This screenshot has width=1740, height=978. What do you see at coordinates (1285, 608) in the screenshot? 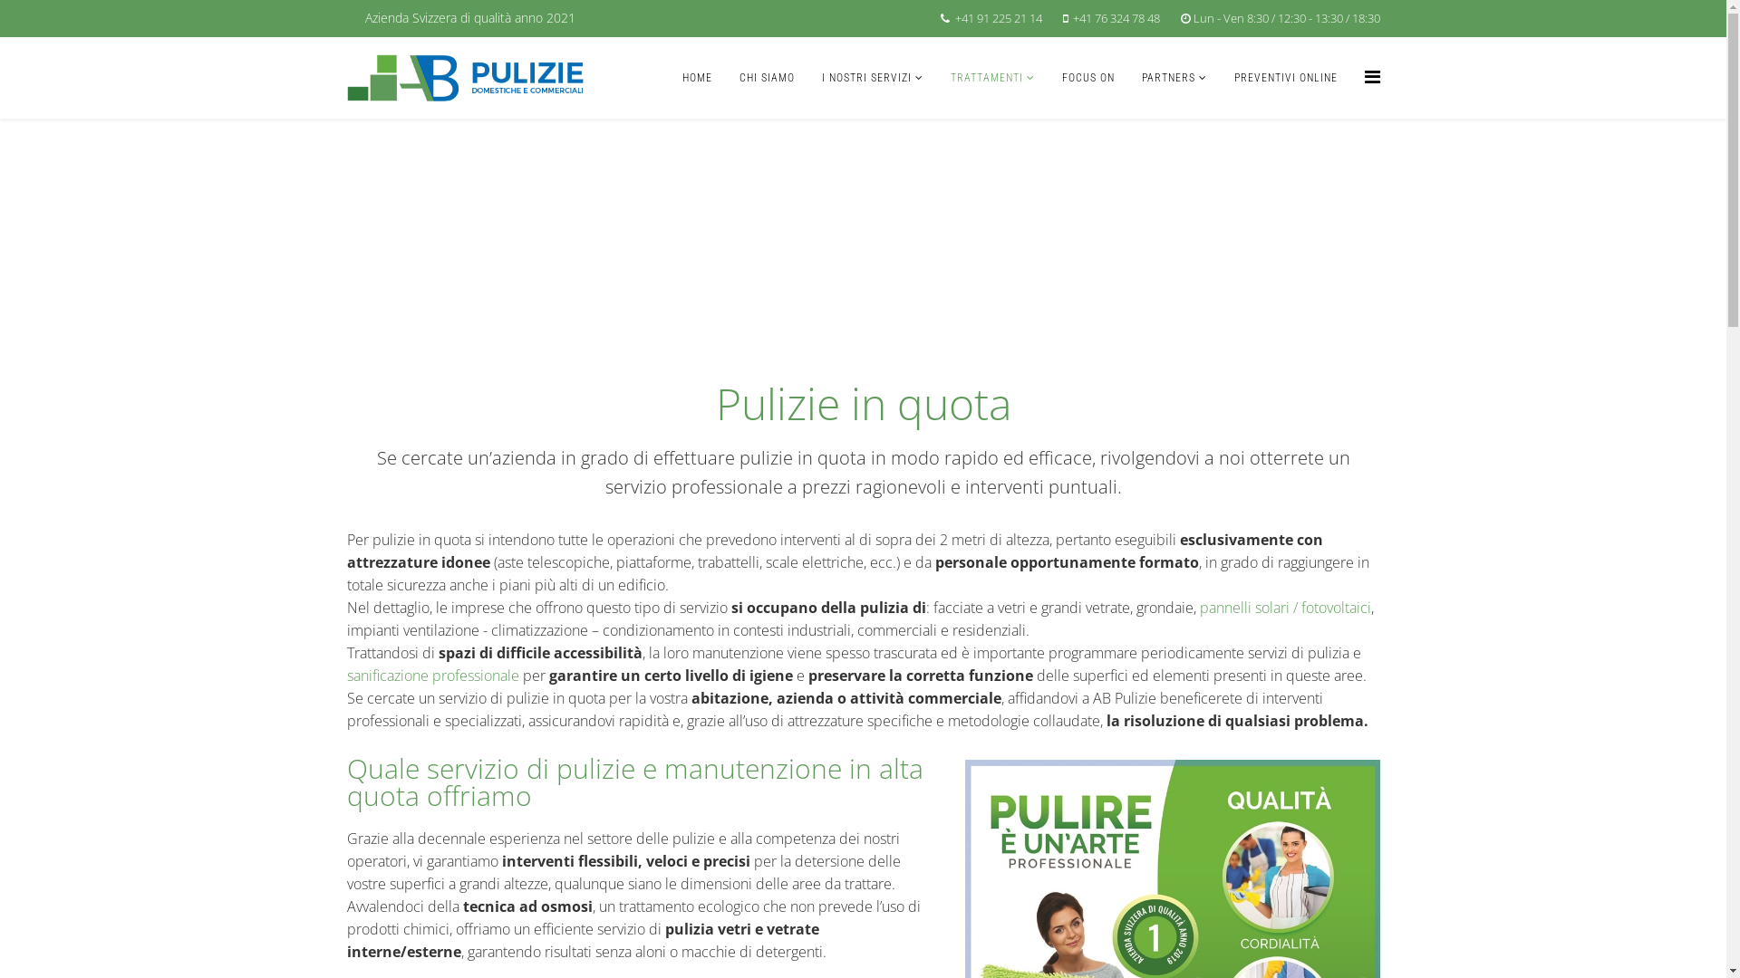
I see `pannelli solari / fotovoltaici` at bounding box center [1285, 608].